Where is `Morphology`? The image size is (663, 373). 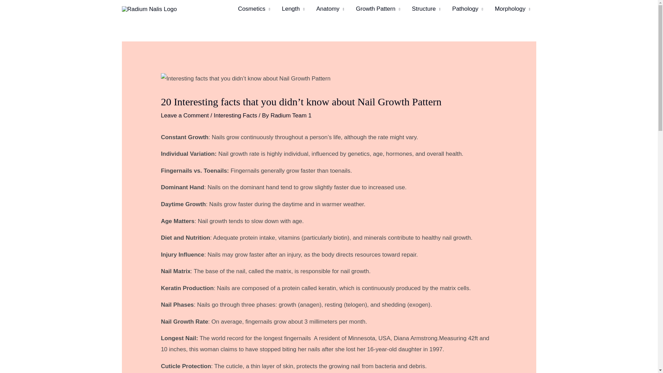 Morphology is located at coordinates (512, 9).